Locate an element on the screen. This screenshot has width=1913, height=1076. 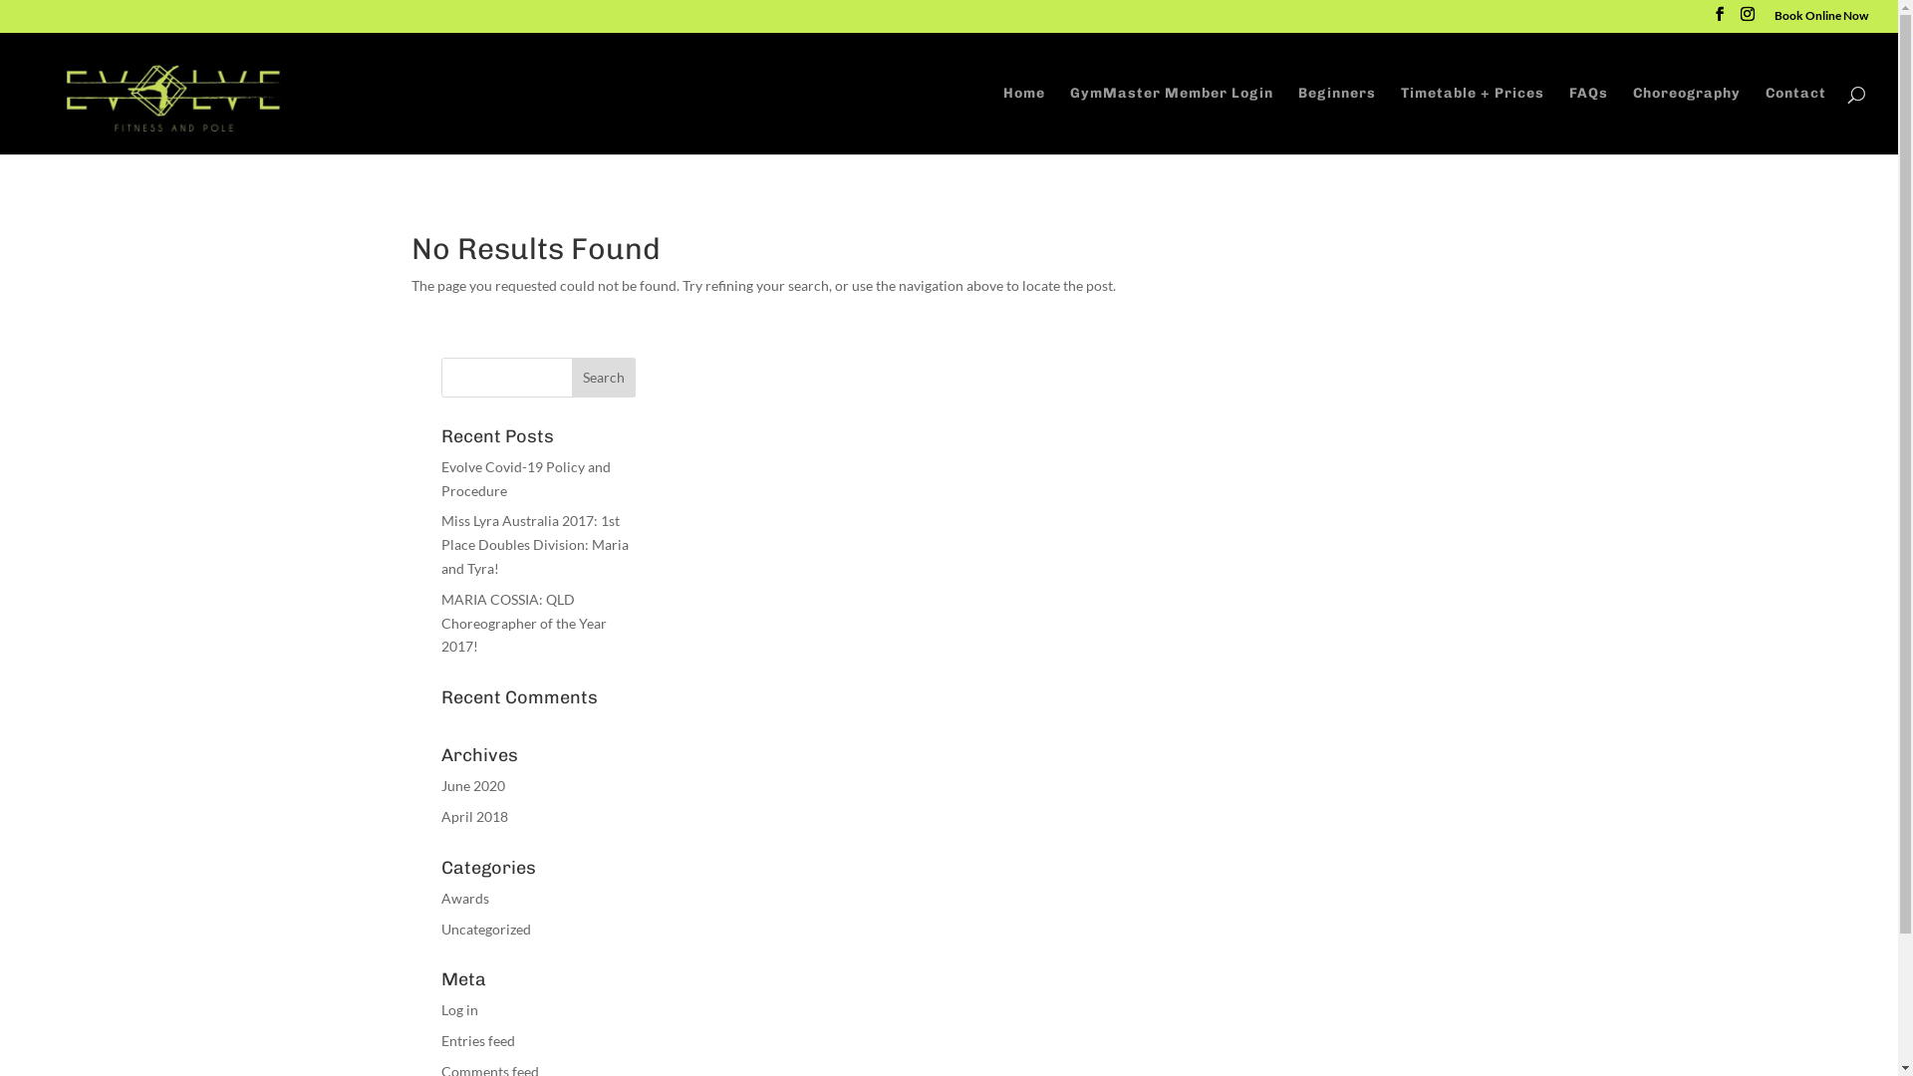
Awards is located at coordinates (464, 899).